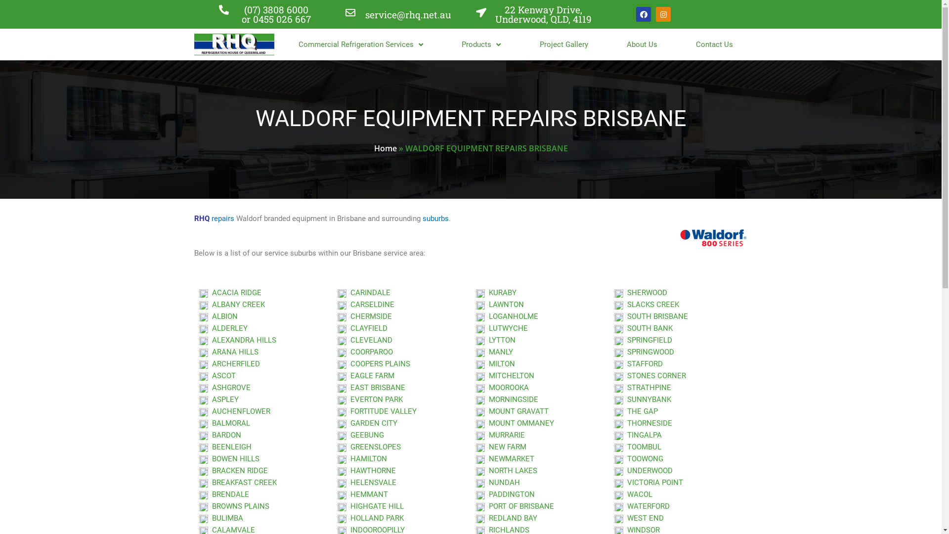 The width and height of the screenshot is (949, 534). What do you see at coordinates (506, 518) in the screenshot?
I see `  REDLAND BAY` at bounding box center [506, 518].